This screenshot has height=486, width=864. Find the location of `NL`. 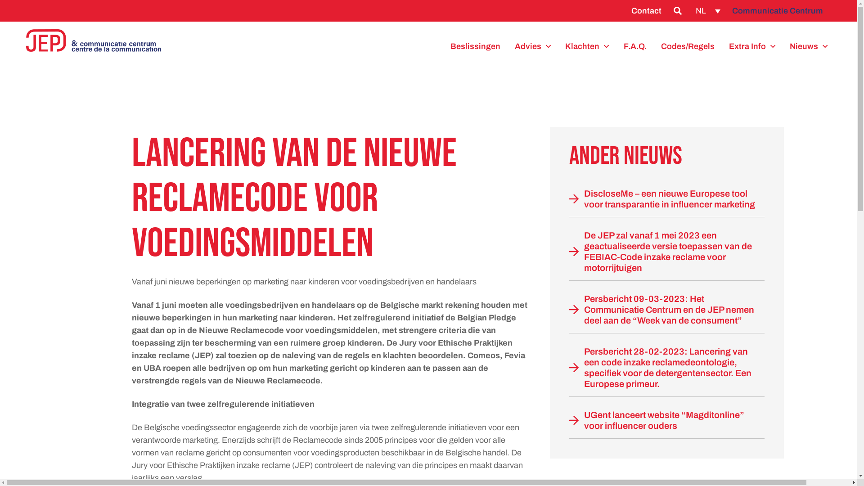

NL is located at coordinates (708, 11).